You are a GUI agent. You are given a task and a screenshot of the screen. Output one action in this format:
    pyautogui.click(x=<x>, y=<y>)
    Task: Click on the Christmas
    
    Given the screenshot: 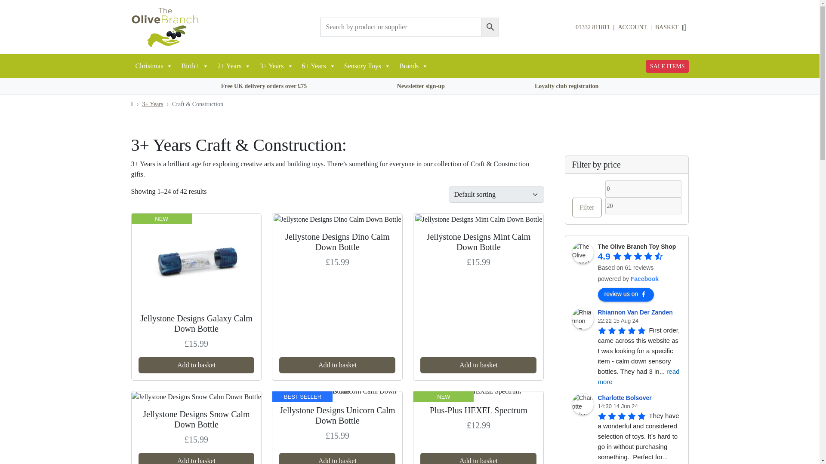 What is the action you would take?
    pyautogui.click(x=153, y=66)
    